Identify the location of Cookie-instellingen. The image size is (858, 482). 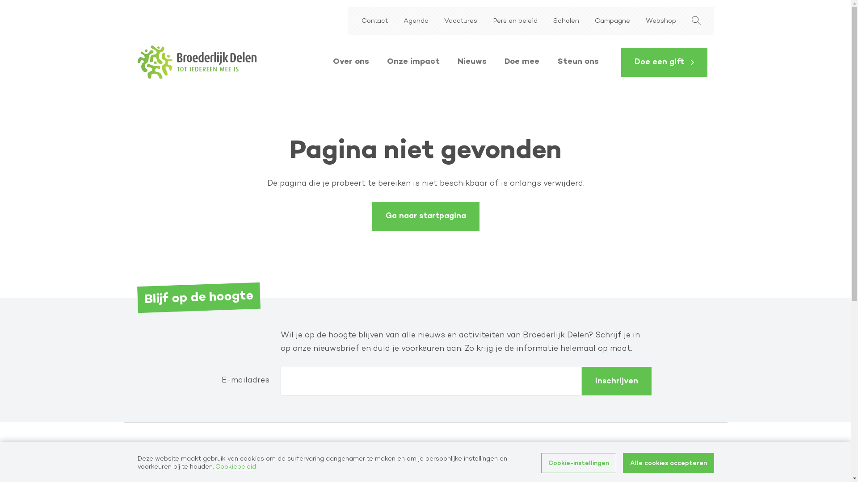
(578, 463).